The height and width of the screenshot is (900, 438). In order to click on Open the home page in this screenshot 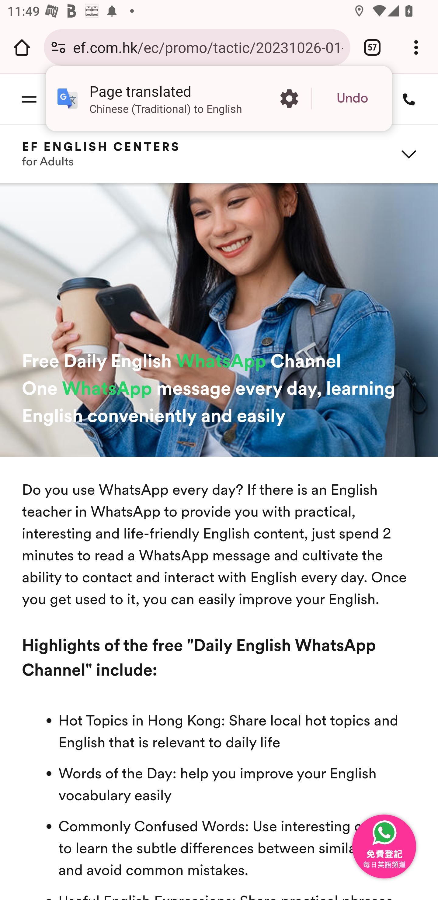, I will do `click(22, 47)`.